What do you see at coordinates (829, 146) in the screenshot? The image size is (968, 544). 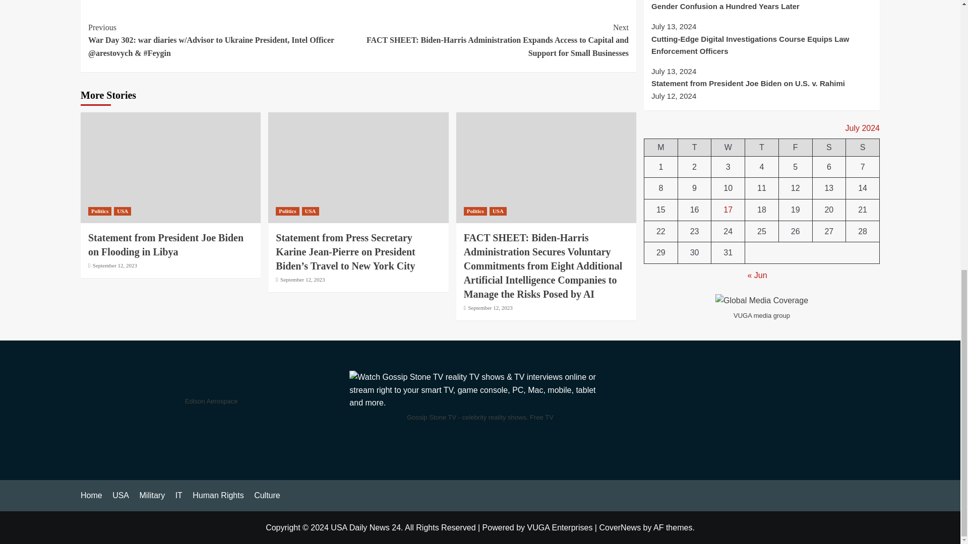 I see `Saturday` at bounding box center [829, 146].